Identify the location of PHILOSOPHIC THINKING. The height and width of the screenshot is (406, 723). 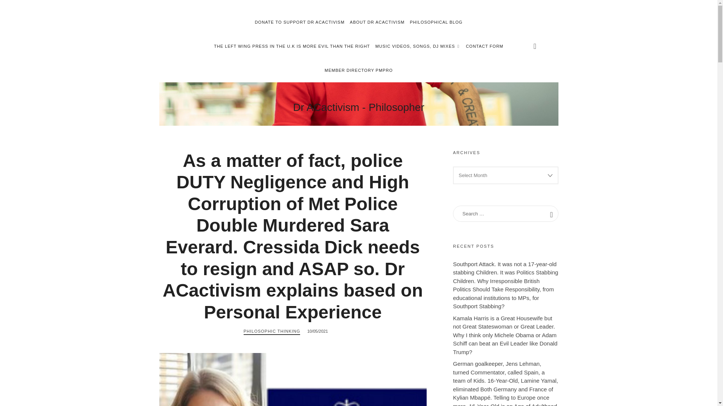
(272, 332).